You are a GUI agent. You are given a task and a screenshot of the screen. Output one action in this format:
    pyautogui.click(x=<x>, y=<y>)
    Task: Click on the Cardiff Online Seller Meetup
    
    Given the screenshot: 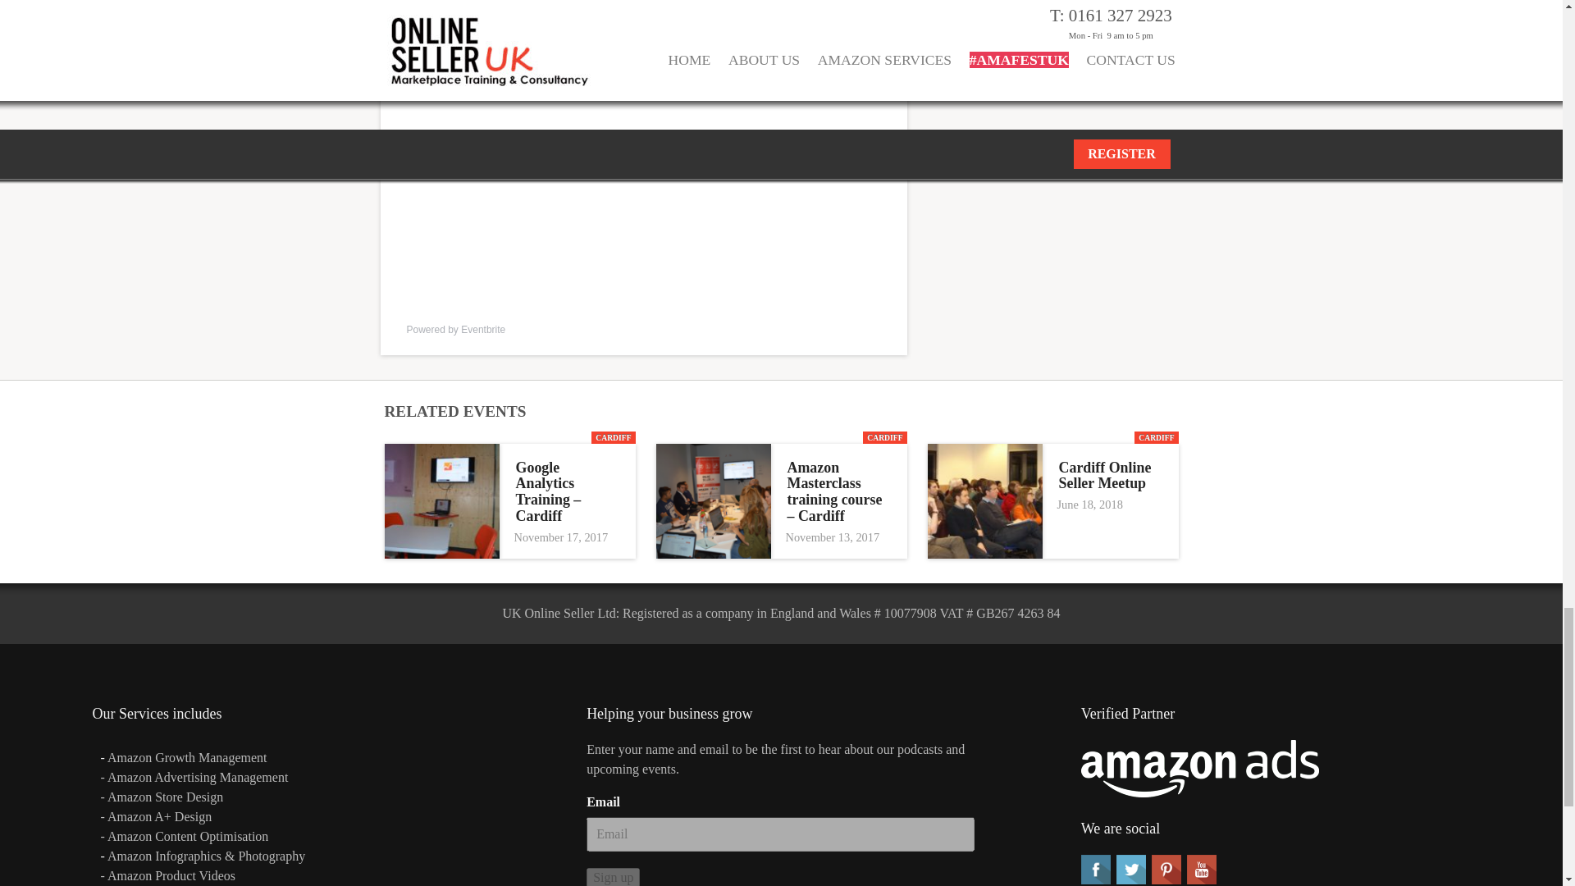 What is the action you would take?
    pyautogui.click(x=1110, y=476)
    